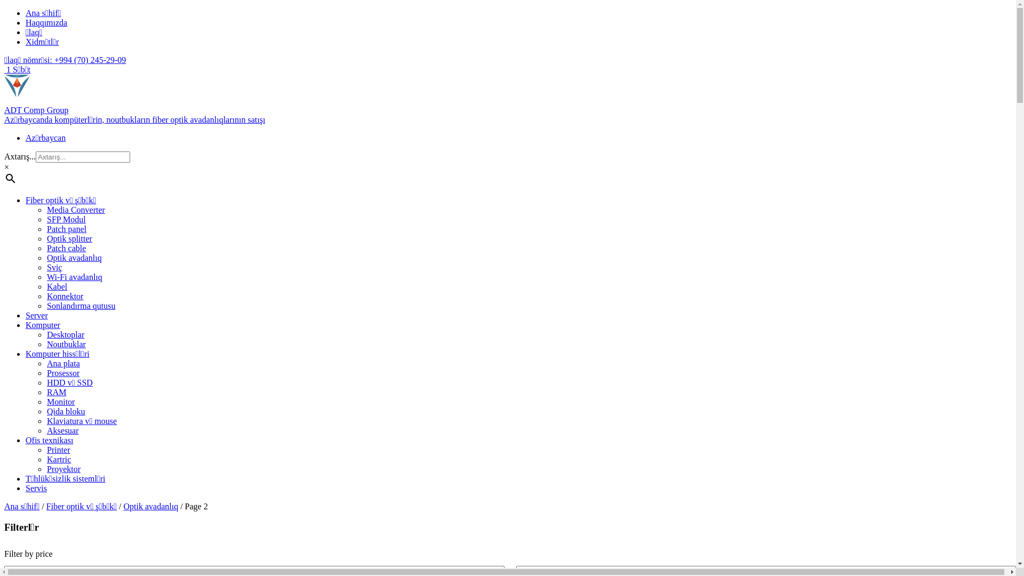  Describe the element at coordinates (66, 345) in the screenshot. I see `Noutbuklar` at that location.